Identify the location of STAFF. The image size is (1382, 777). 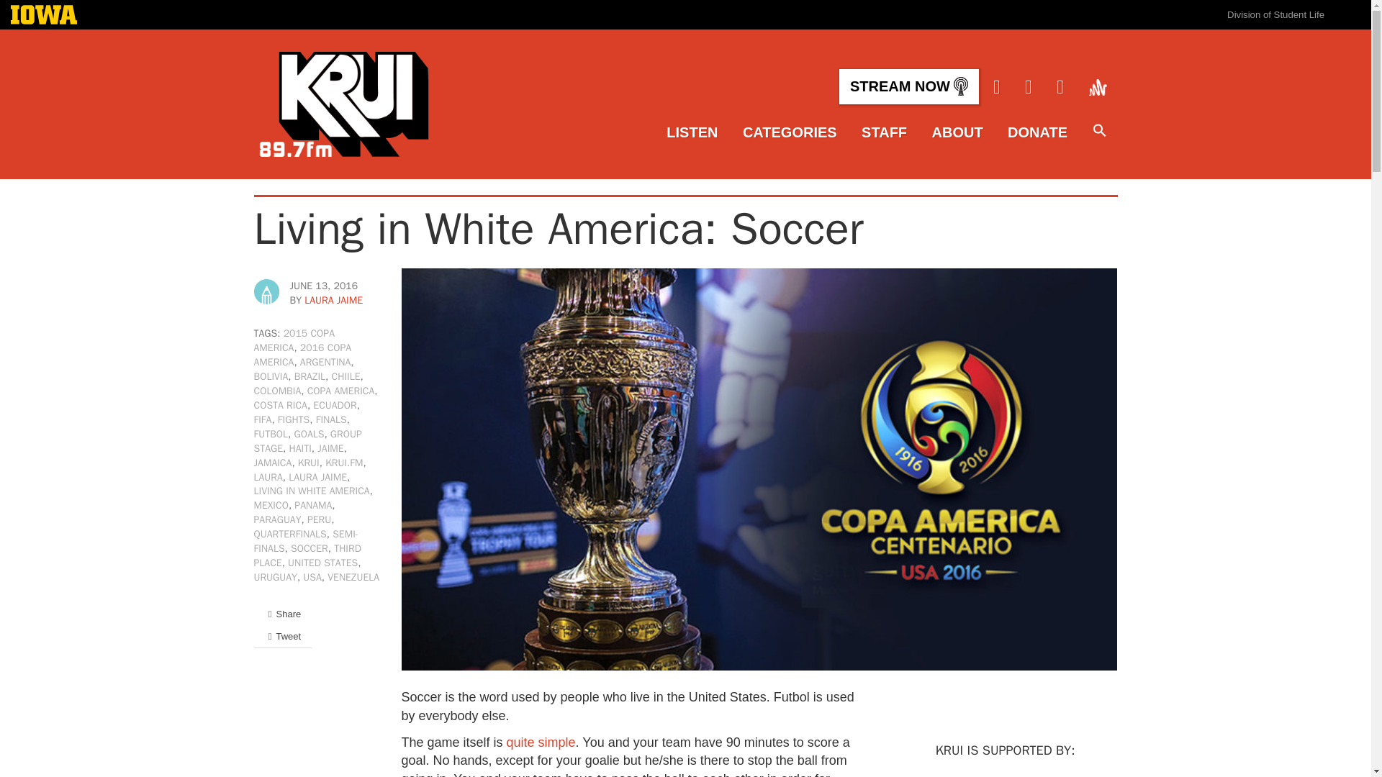
(884, 132).